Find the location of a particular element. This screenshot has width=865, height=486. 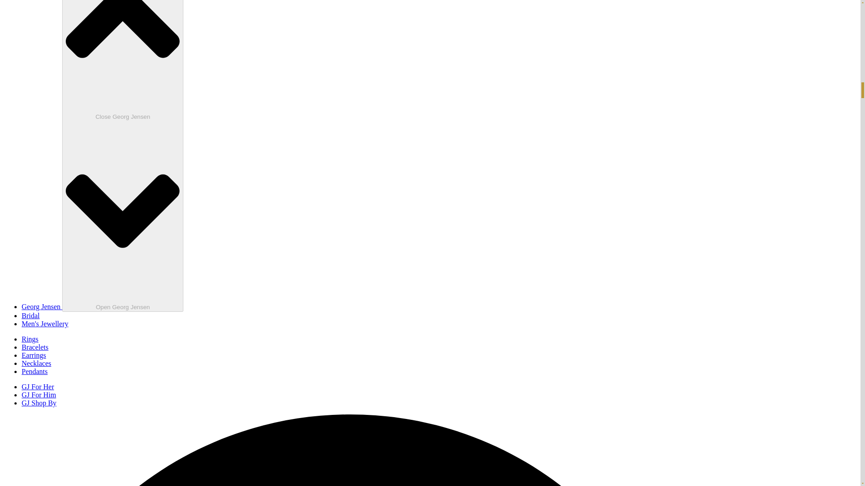

GJ Shop By is located at coordinates (39, 402).